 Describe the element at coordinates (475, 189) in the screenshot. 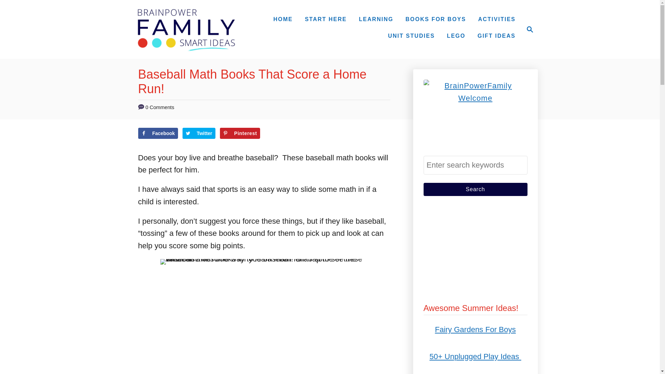

I see `Magnifying Glass` at that location.